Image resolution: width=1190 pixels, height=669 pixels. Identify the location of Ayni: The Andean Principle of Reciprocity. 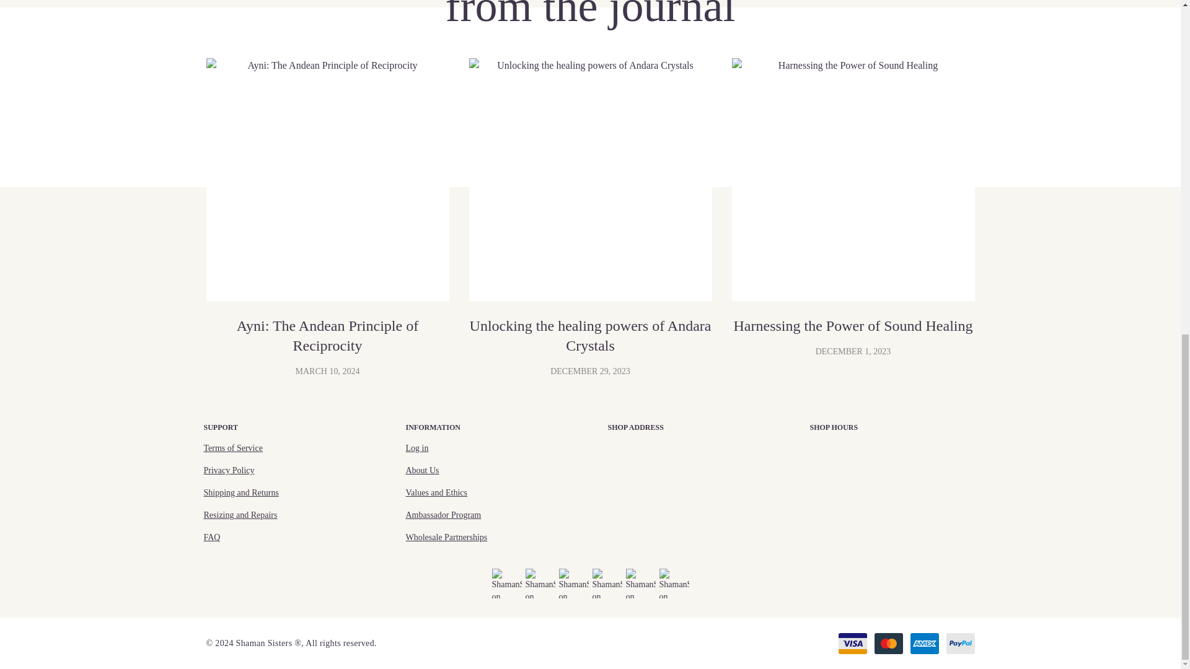
(327, 180).